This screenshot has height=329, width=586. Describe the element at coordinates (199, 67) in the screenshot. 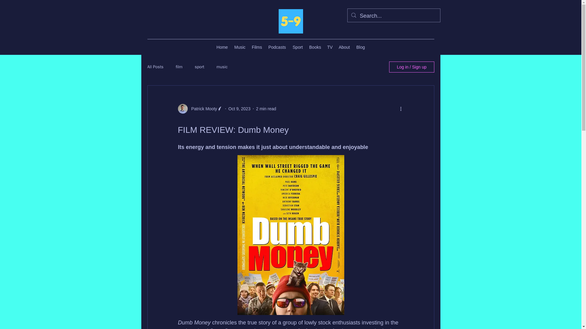

I see `sport` at that location.